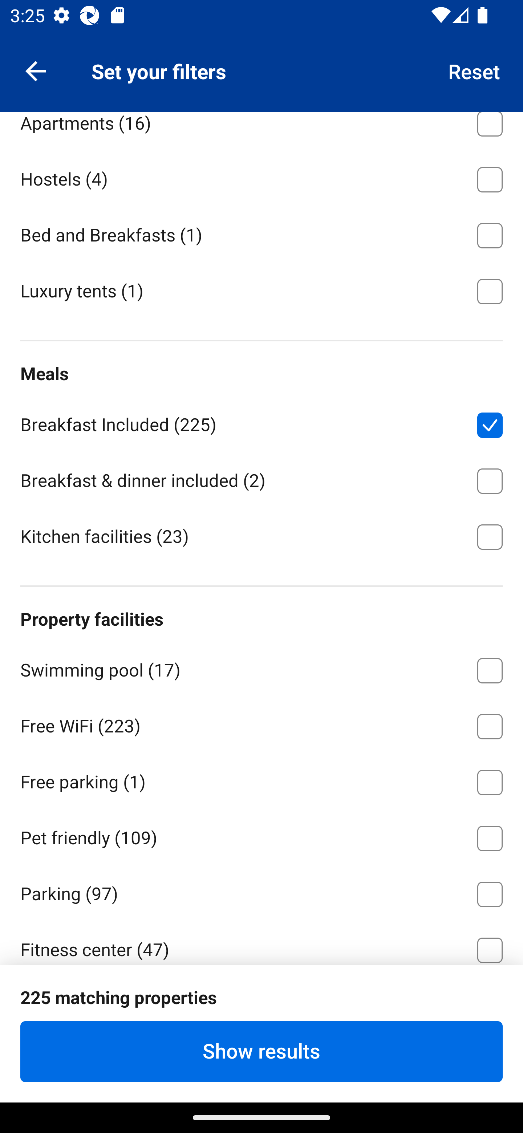 The width and height of the screenshot is (523, 1133). Describe the element at coordinates (261, 177) in the screenshot. I see `Hostels ⁦(4)` at that location.